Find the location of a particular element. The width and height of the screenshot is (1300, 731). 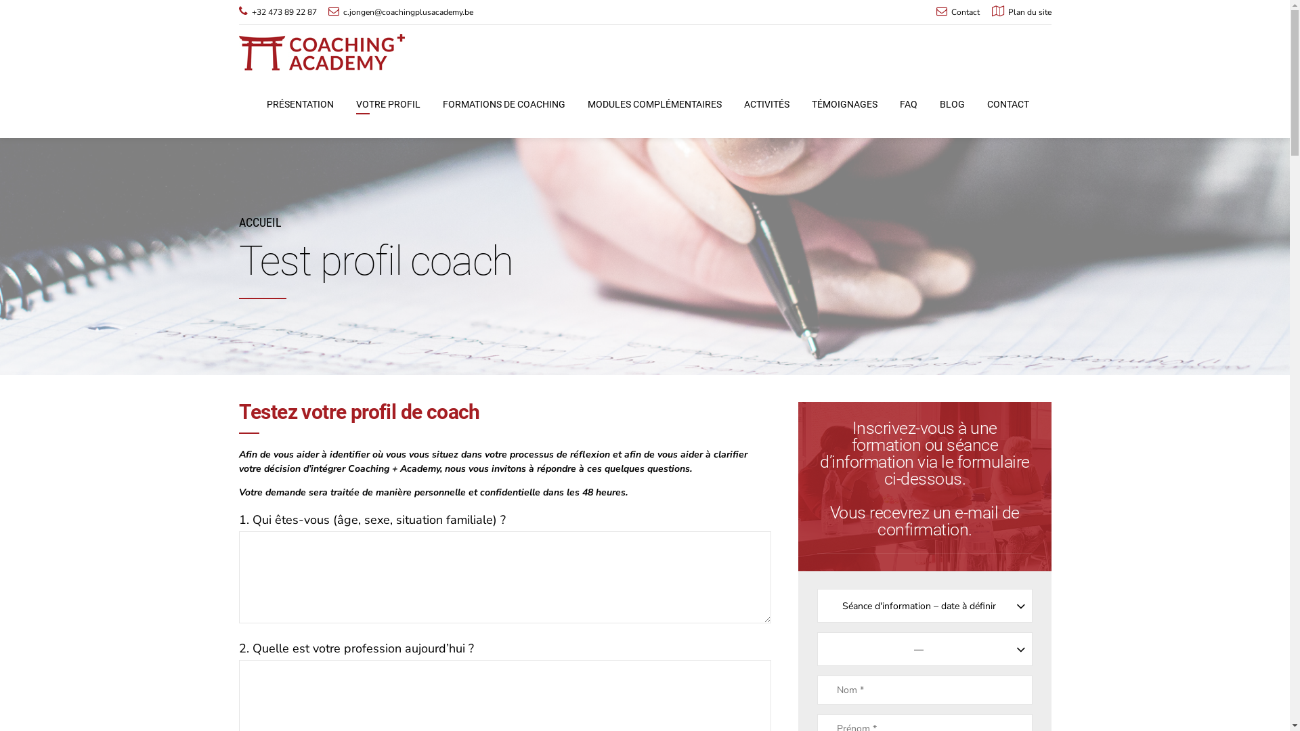

+32 473 89 22 87 is located at coordinates (278, 12).